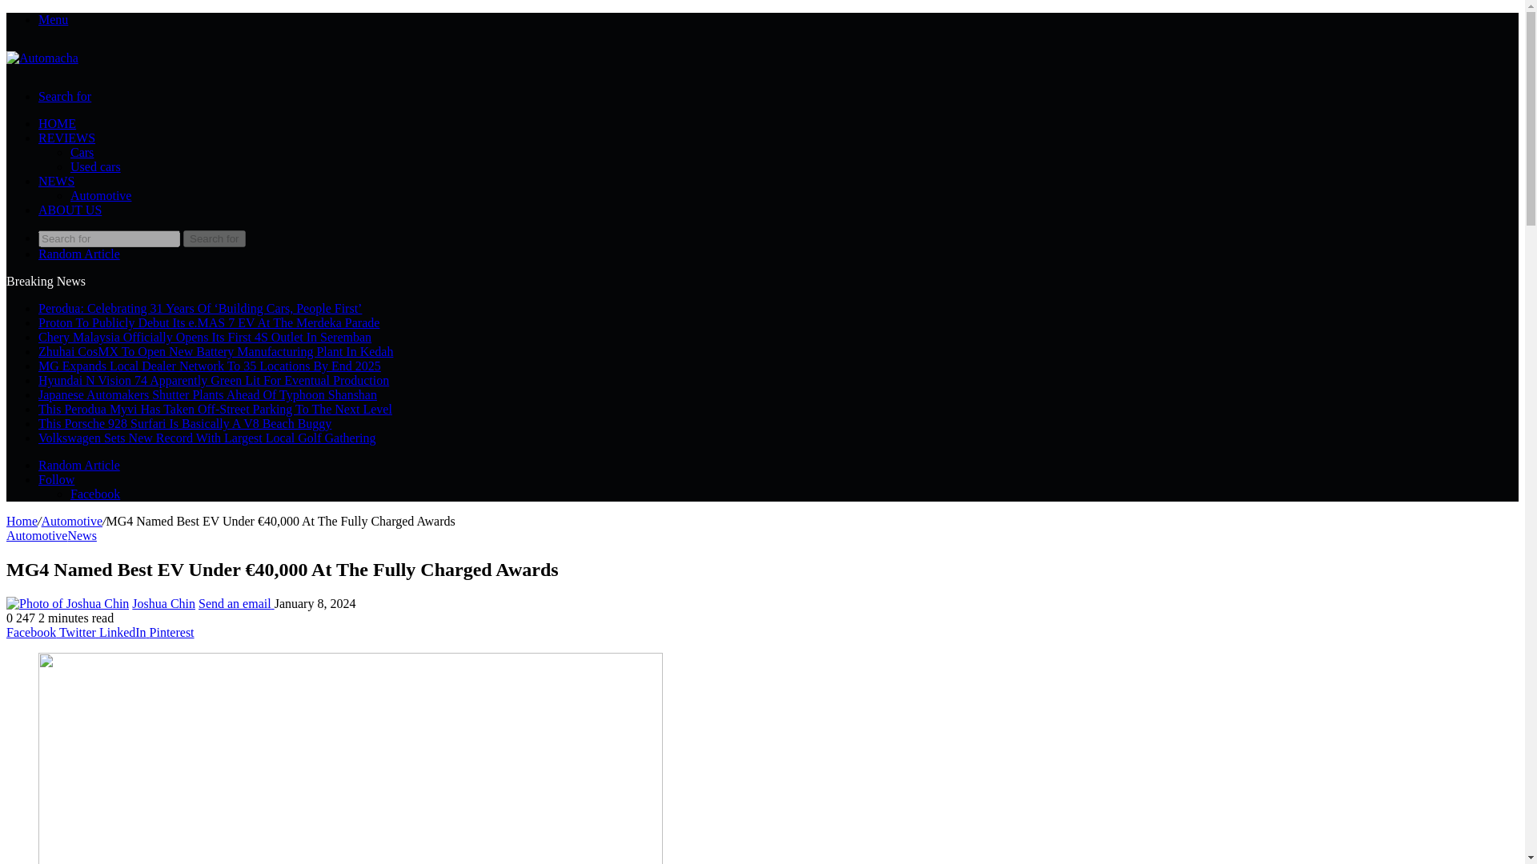 This screenshot has width=1537, height=864. I want to click on Pinterest, so click(171, 632).